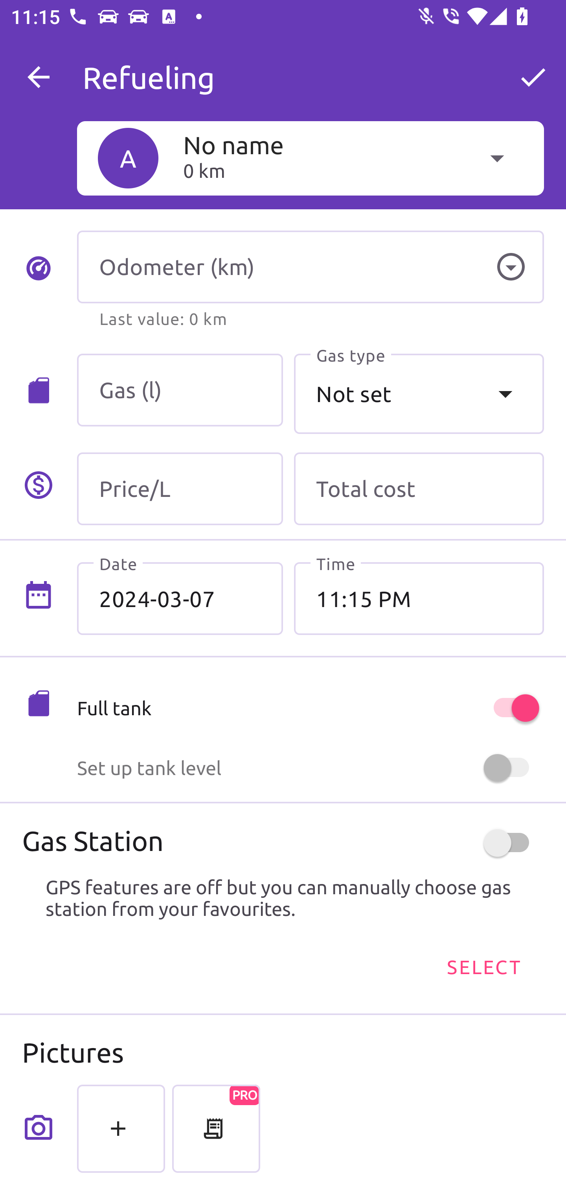 The image size is (566, 1196). Describe the element at coordinates (310, 158) in the screenshot. I see `A No name 0 km` at that location.